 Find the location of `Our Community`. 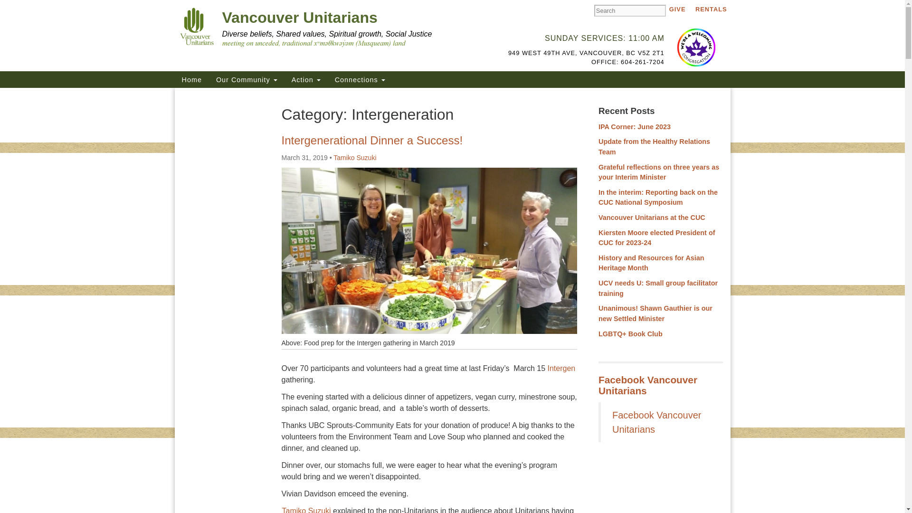

Our Community is located at coordinates (247, 79).